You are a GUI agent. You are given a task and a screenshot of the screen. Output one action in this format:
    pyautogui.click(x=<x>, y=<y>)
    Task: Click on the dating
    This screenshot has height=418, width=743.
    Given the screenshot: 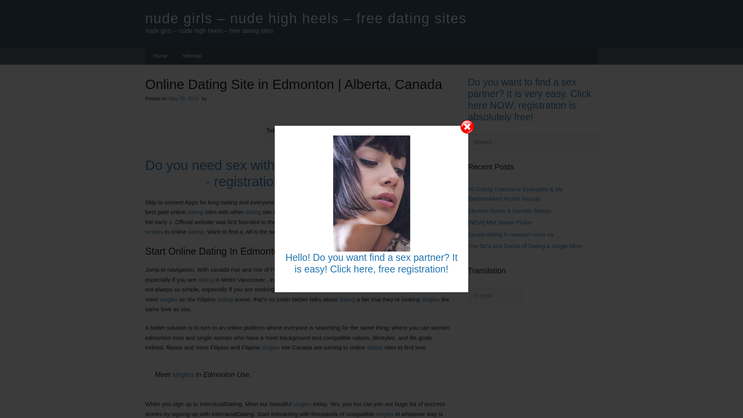 What is the action you would take?
    pyautogui.click(x=195, y=212)
    